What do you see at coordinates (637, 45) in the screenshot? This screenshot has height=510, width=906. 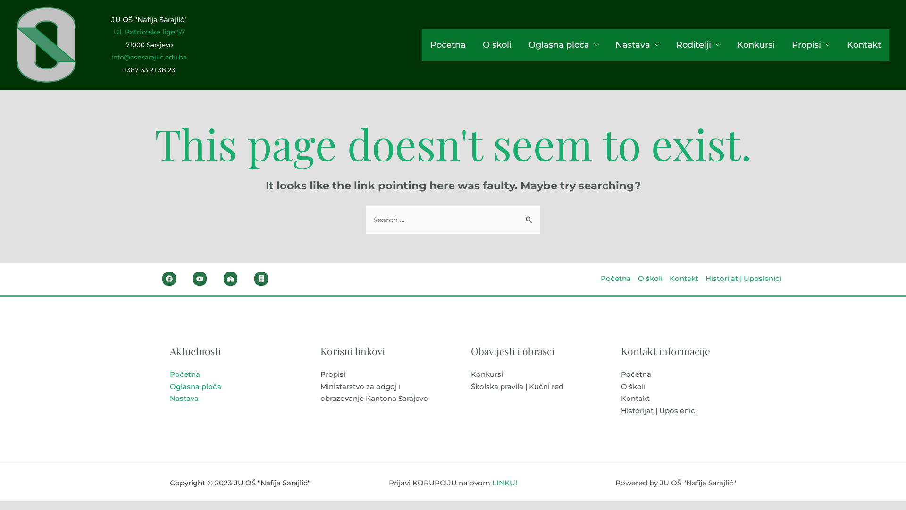 I see `Nastava` at bounding box center [637, 45].